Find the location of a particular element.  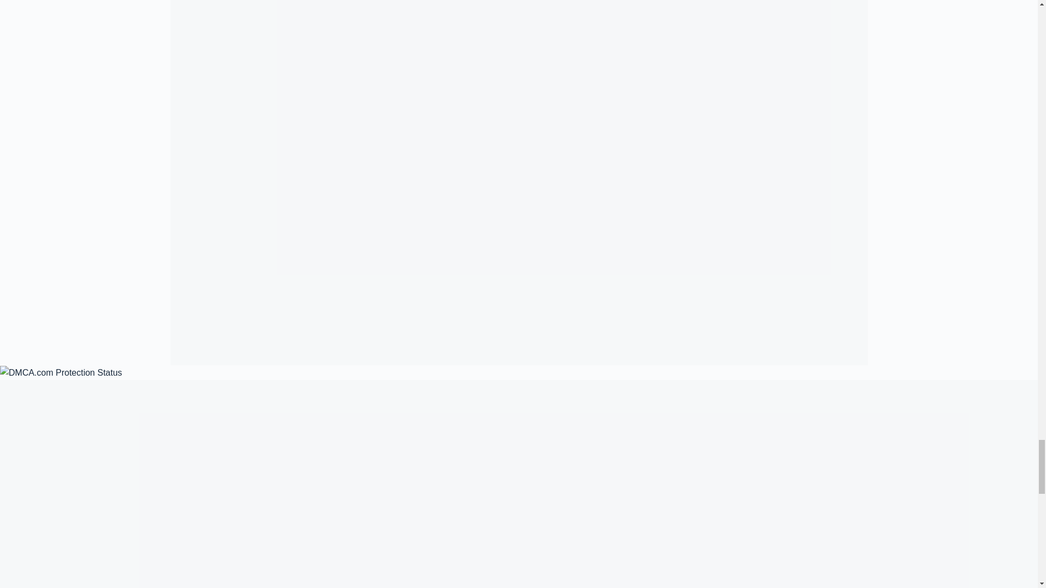

DMCA.com Protection Status is located at coordinates (61, 372).